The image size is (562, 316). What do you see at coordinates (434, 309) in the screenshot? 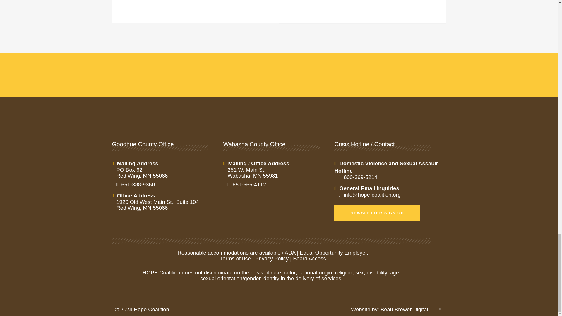
I see `Report a bug` at bounding box center [434, 309].